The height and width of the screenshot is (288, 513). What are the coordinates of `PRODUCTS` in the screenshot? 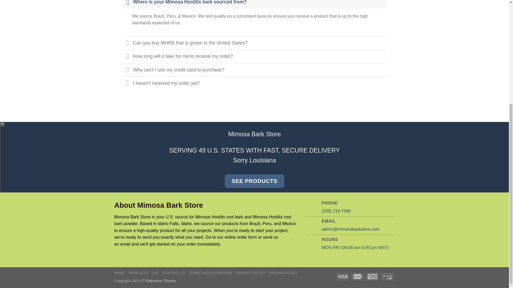 It's located at (138, 273).